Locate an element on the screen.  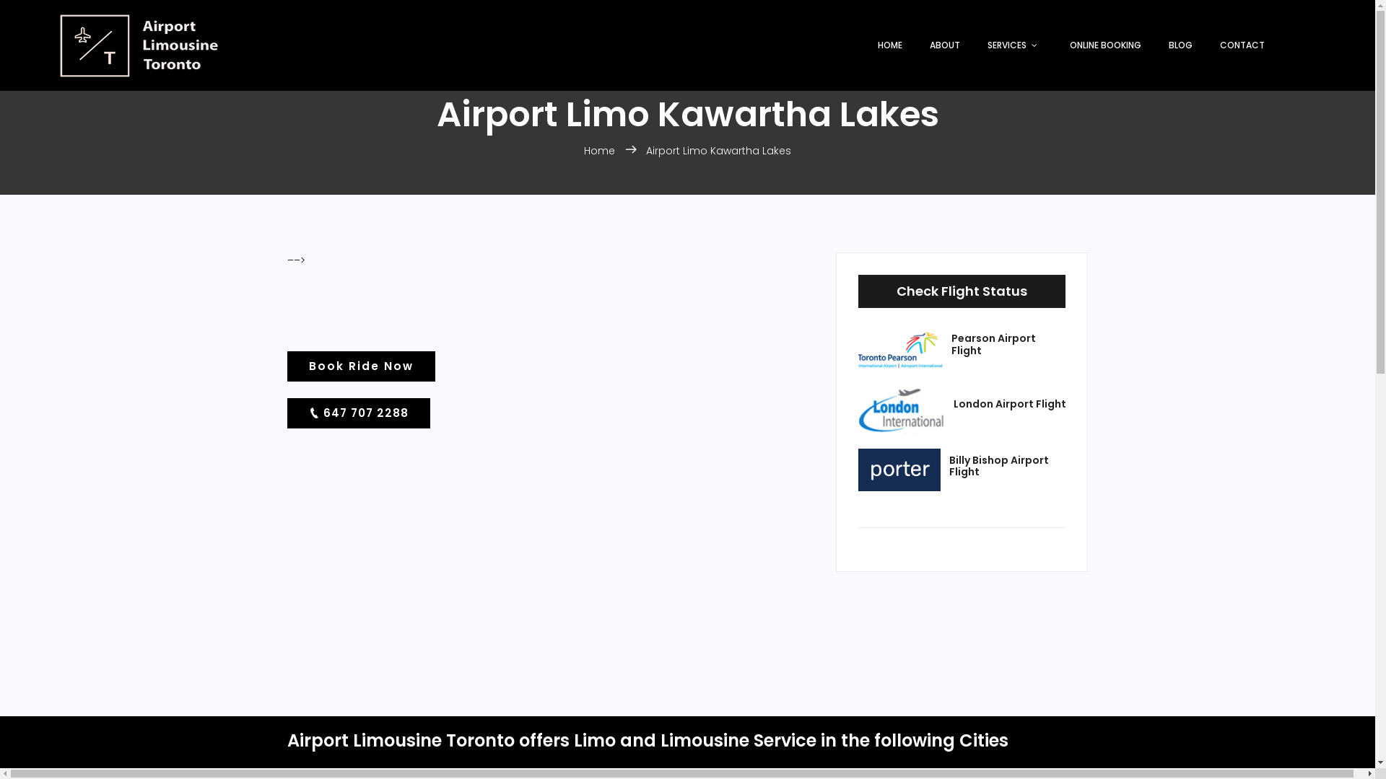
Billy Bishop Airport Flight is located at coordinates (1008, 467).